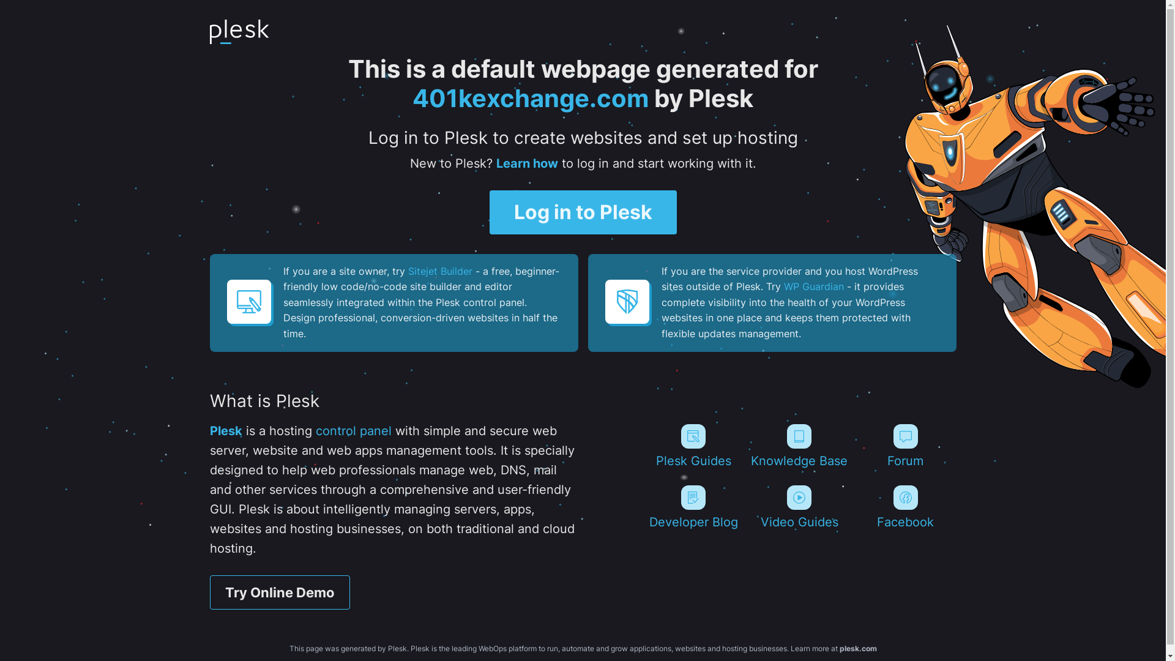 Image resolution: width=1175 pixels, height=661 pixels. Describe the element at coordinates (354, 431) in the screenshot. I see `control panel` at that location.